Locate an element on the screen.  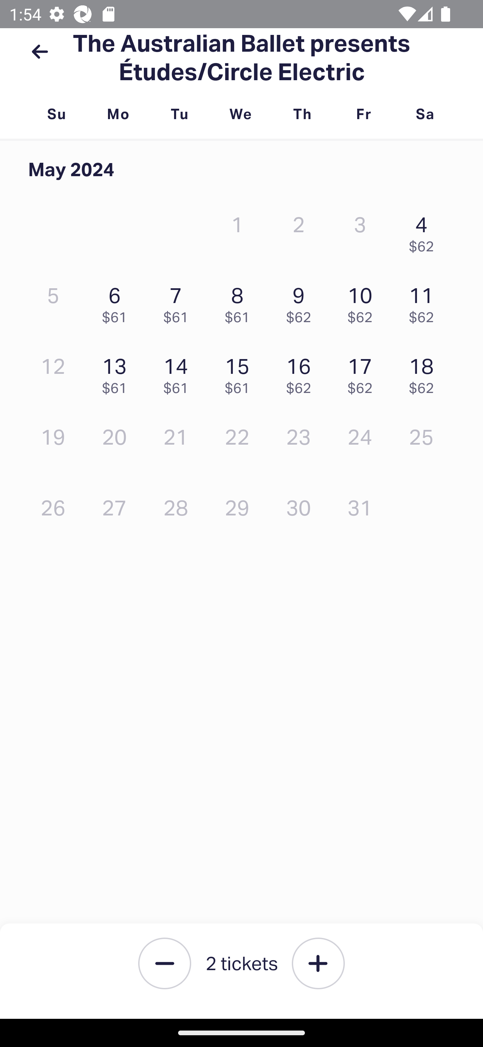
16 $62 is located at coordinates (302, 372).